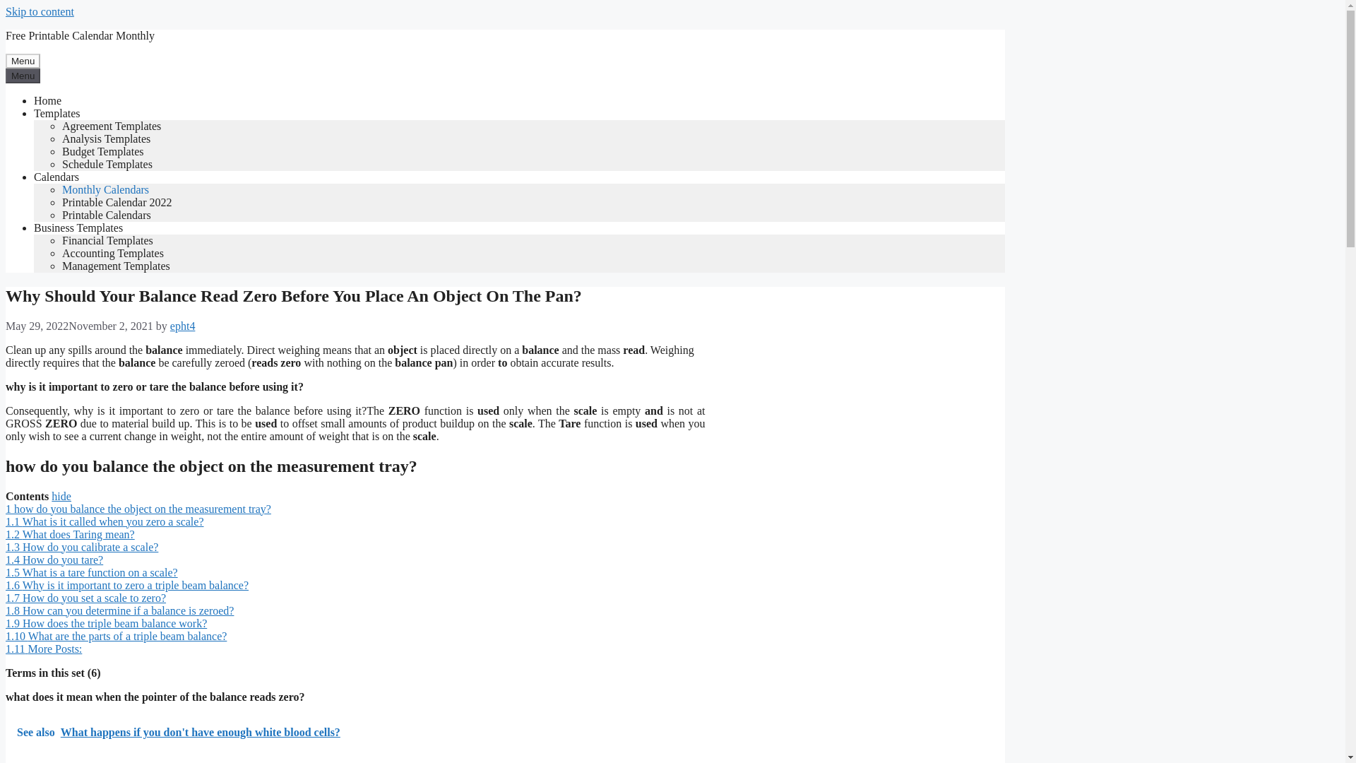  Describe the element at coordinates (116, 266) in the screenshot. I see `Management Templates` at that location.